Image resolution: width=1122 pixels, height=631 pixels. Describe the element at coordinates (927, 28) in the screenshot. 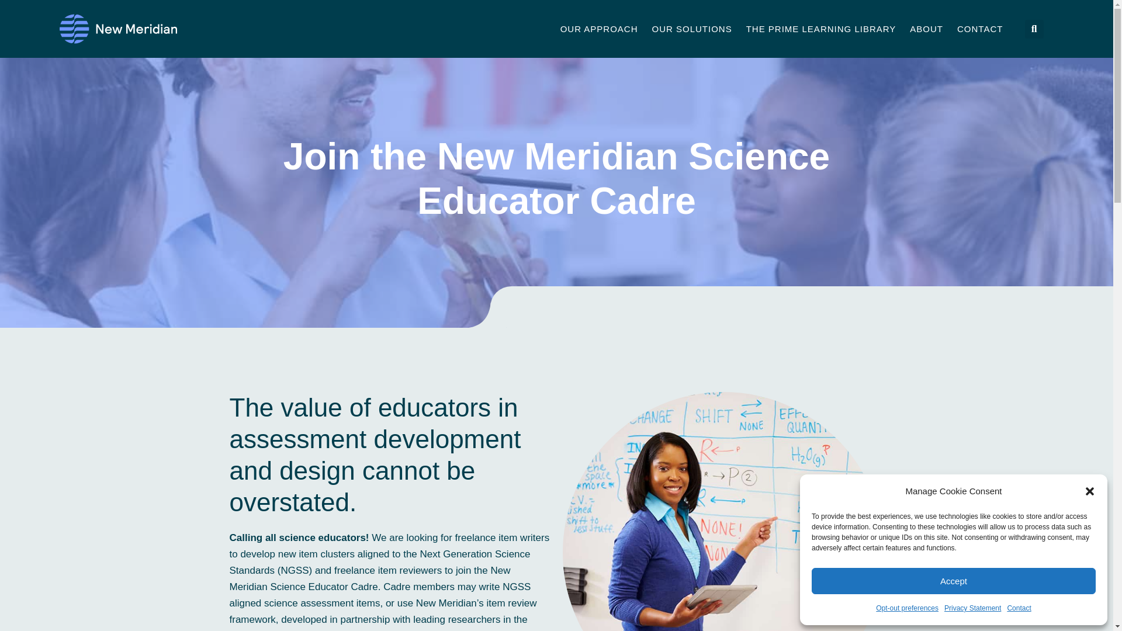

I see `ABOUT` at that location.